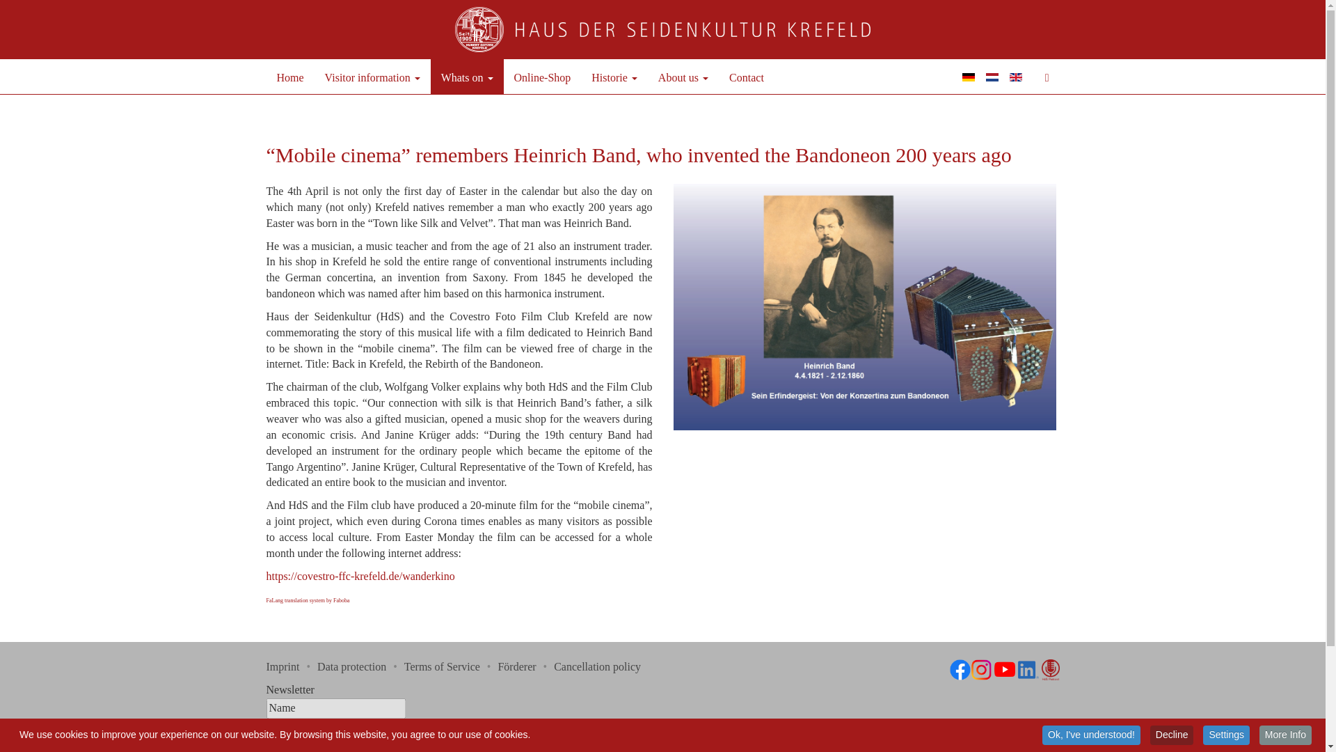 Image resolution: width=1336 pixels, height=752 pixels. Describe the element at coordinates (372, 77) in the screenshot. I see `Visitor information` at that location.